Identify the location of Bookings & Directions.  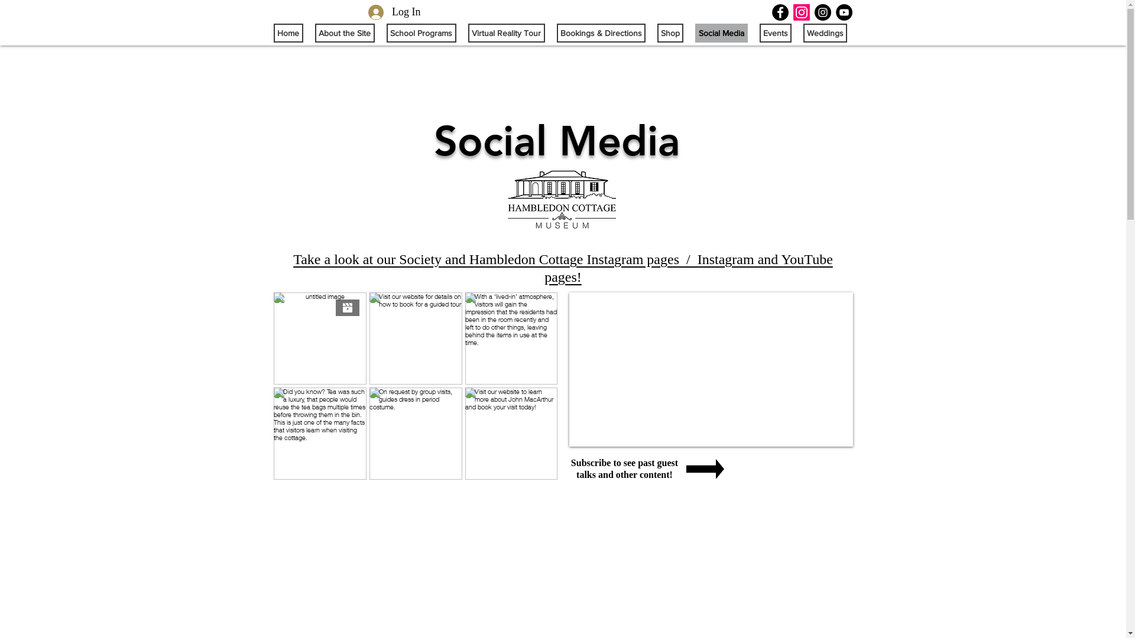
(601, 33).